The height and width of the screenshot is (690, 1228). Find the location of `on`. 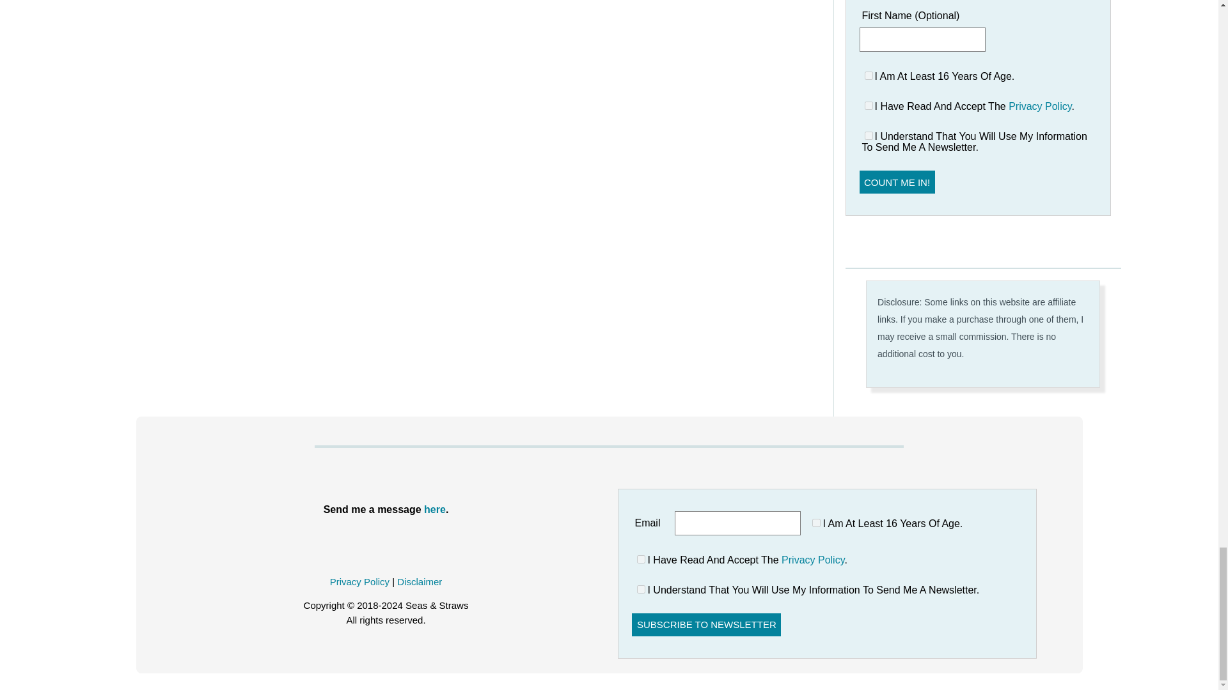

on is located at coordinates (641, 560).